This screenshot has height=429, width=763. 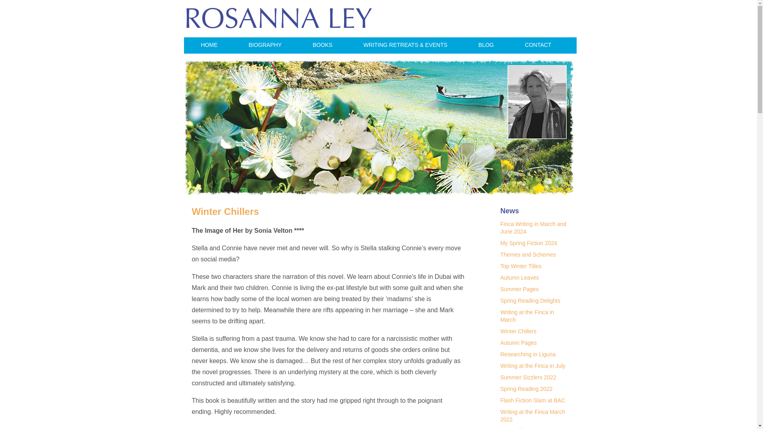 What do you see at coordinates (538, 45) in the screenshot?
I see `CONTACT` at bounding box center [538, 45].